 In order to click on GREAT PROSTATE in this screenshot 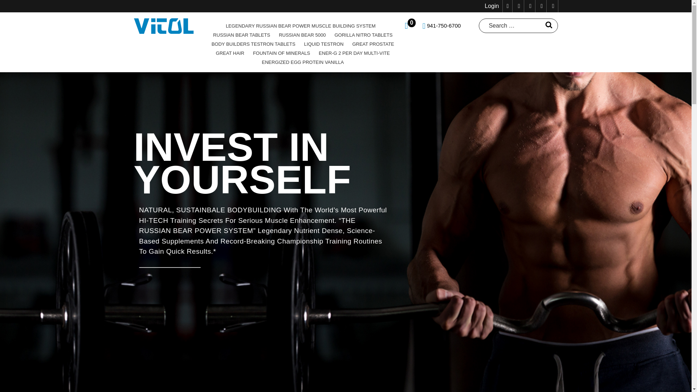, I will do `click(373, 44)`.